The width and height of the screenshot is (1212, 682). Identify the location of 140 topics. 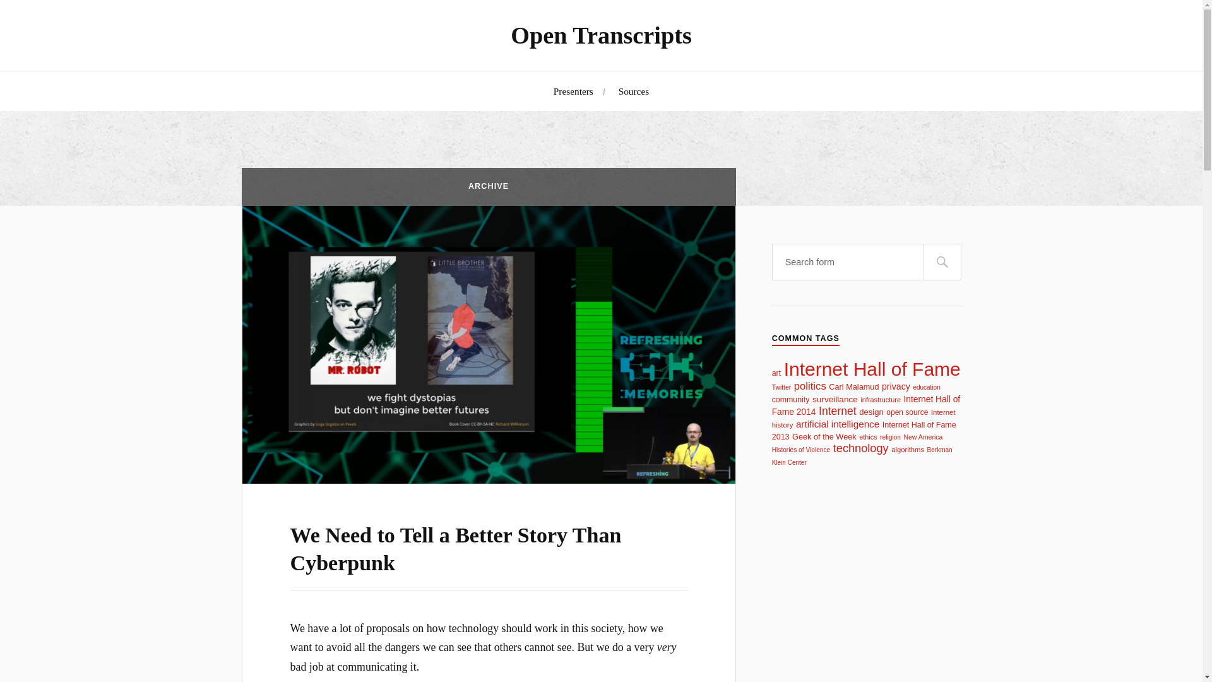
(872, 369).